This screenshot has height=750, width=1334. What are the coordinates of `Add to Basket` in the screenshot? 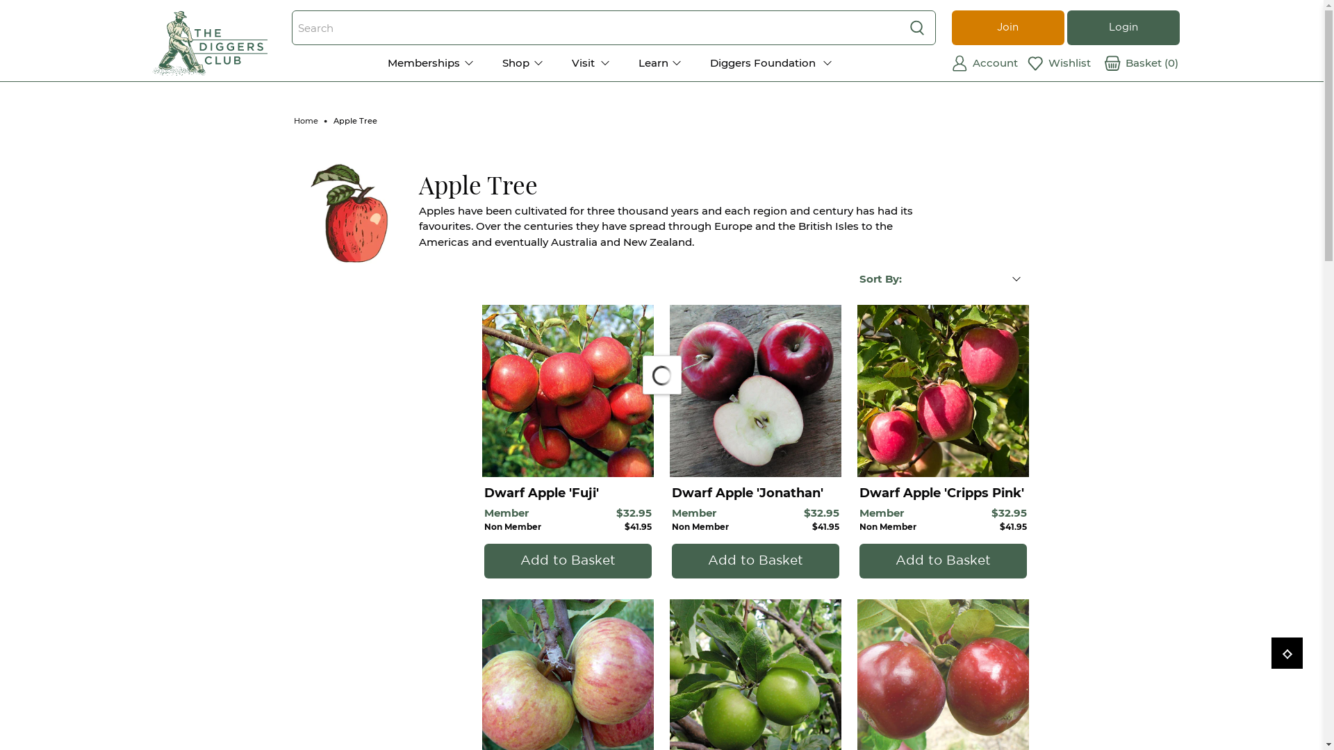 It's located at (568, 561).